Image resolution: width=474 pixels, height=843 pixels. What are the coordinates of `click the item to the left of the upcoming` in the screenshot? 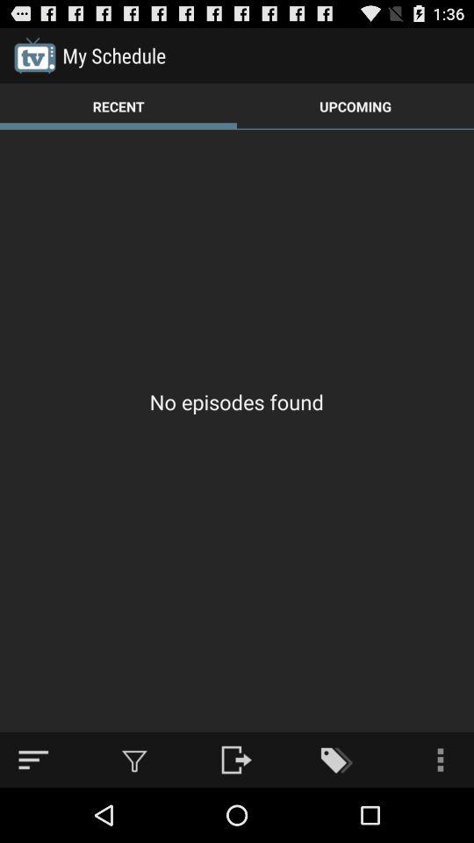 It's located at (118, 105).